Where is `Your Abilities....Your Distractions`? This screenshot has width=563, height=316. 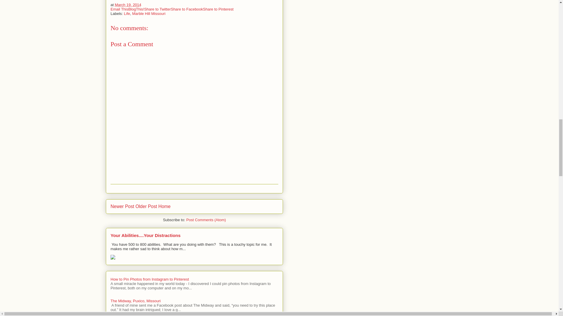
Your Abilities....Your Distractions is located at coordinates (145, 235).